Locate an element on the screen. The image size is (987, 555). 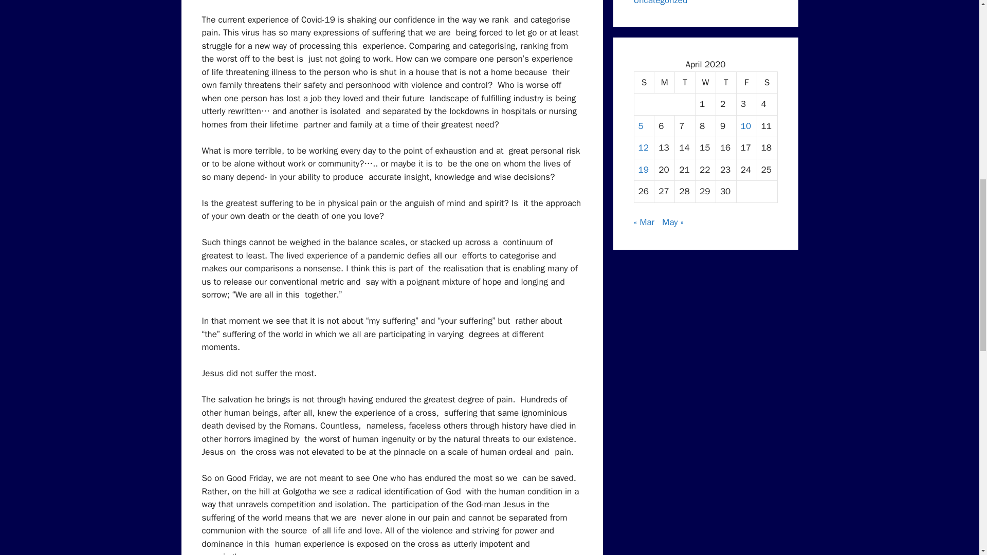
Sunday is located at coordinates (645, 83).